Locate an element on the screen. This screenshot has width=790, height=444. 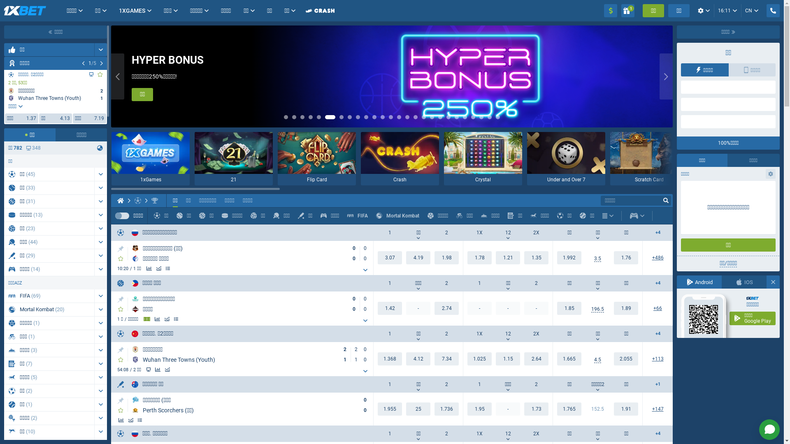
1 is located at coordinates (628, 11).